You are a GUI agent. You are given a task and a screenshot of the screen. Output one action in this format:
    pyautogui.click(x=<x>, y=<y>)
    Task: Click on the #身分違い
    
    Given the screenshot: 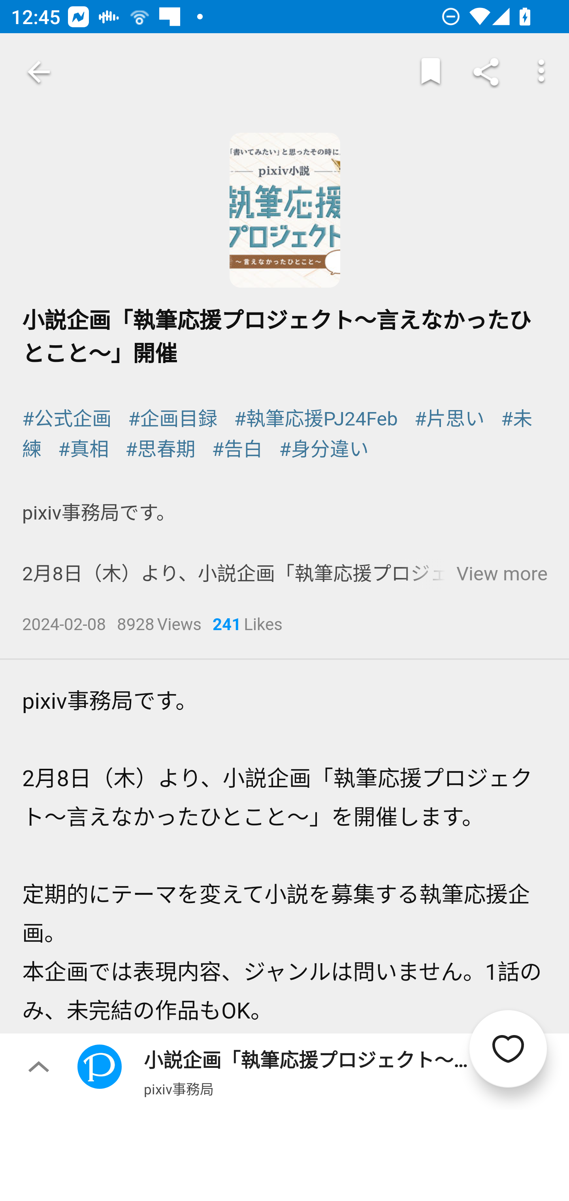 What is the action you would take?
    pyautogui.click(x=323, y=450)
    